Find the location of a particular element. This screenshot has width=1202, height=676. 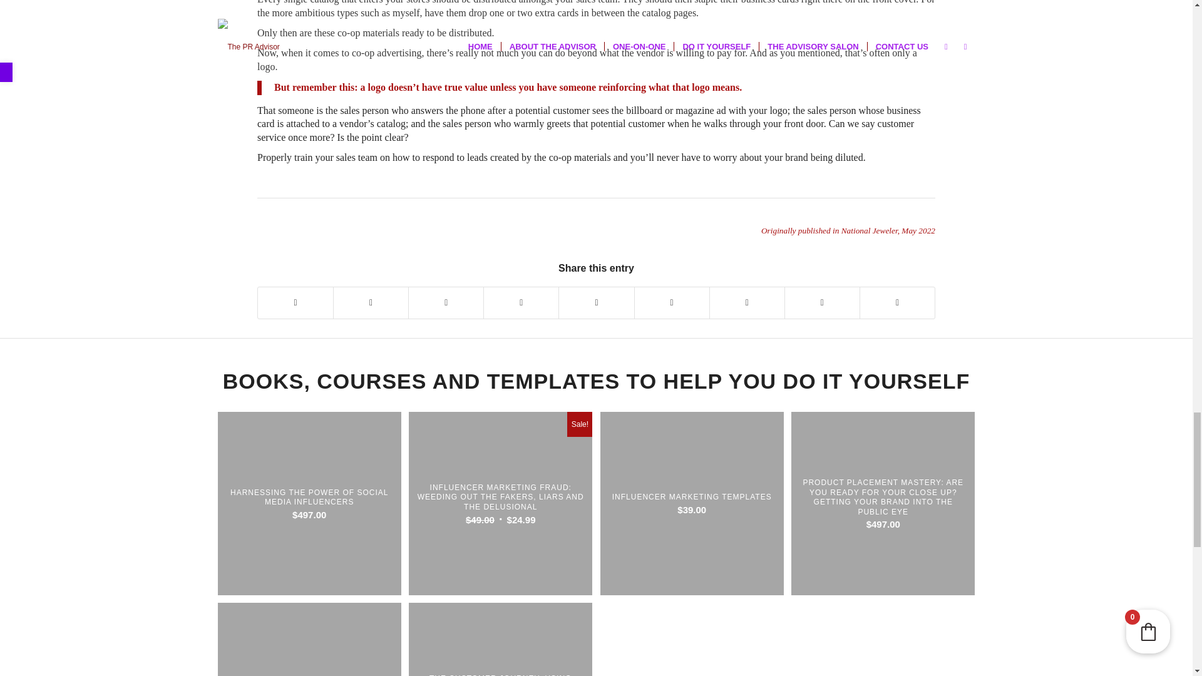

Originally published in National Jeweler, May 2022 is located at coordinates (848, 230).